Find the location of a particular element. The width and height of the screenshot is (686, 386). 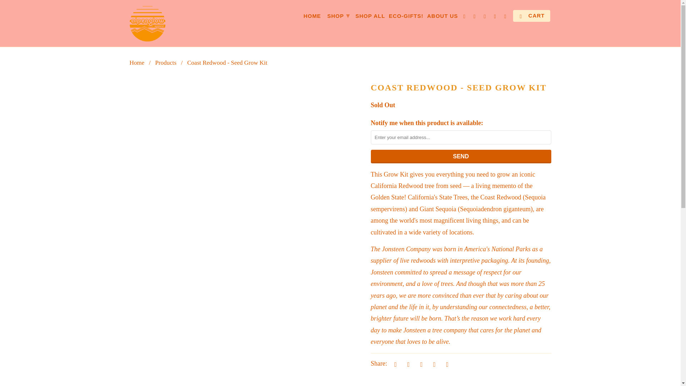

Home is located at coordinates (136, 63).